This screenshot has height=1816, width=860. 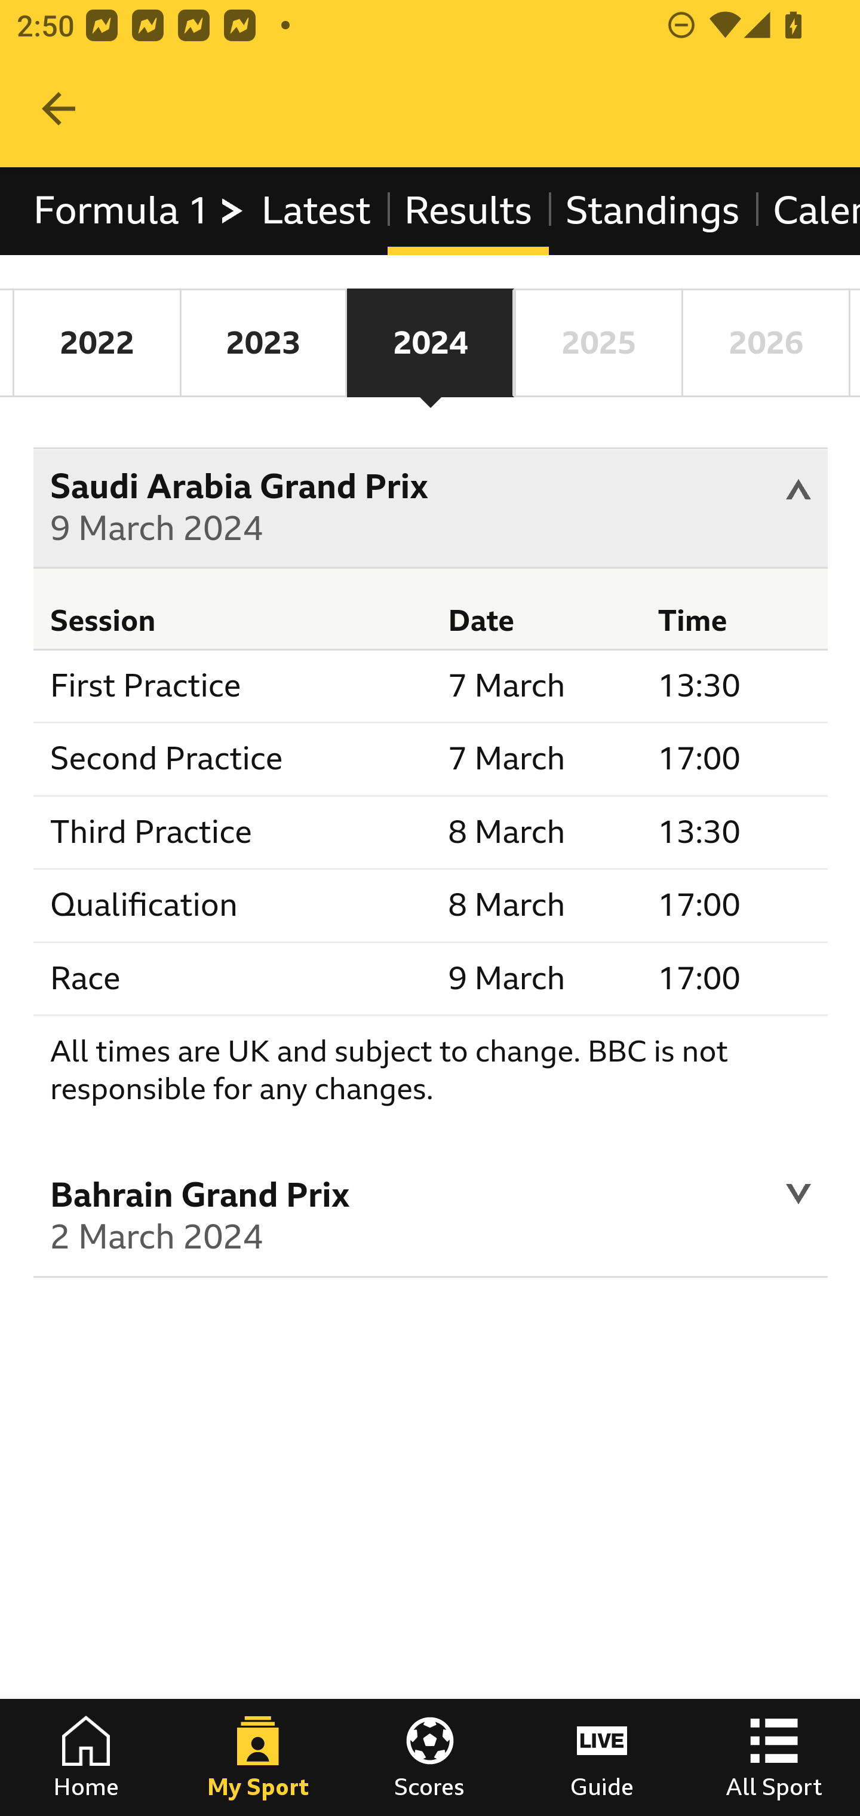 I want to click on 2022, so click(x=97, y=343).